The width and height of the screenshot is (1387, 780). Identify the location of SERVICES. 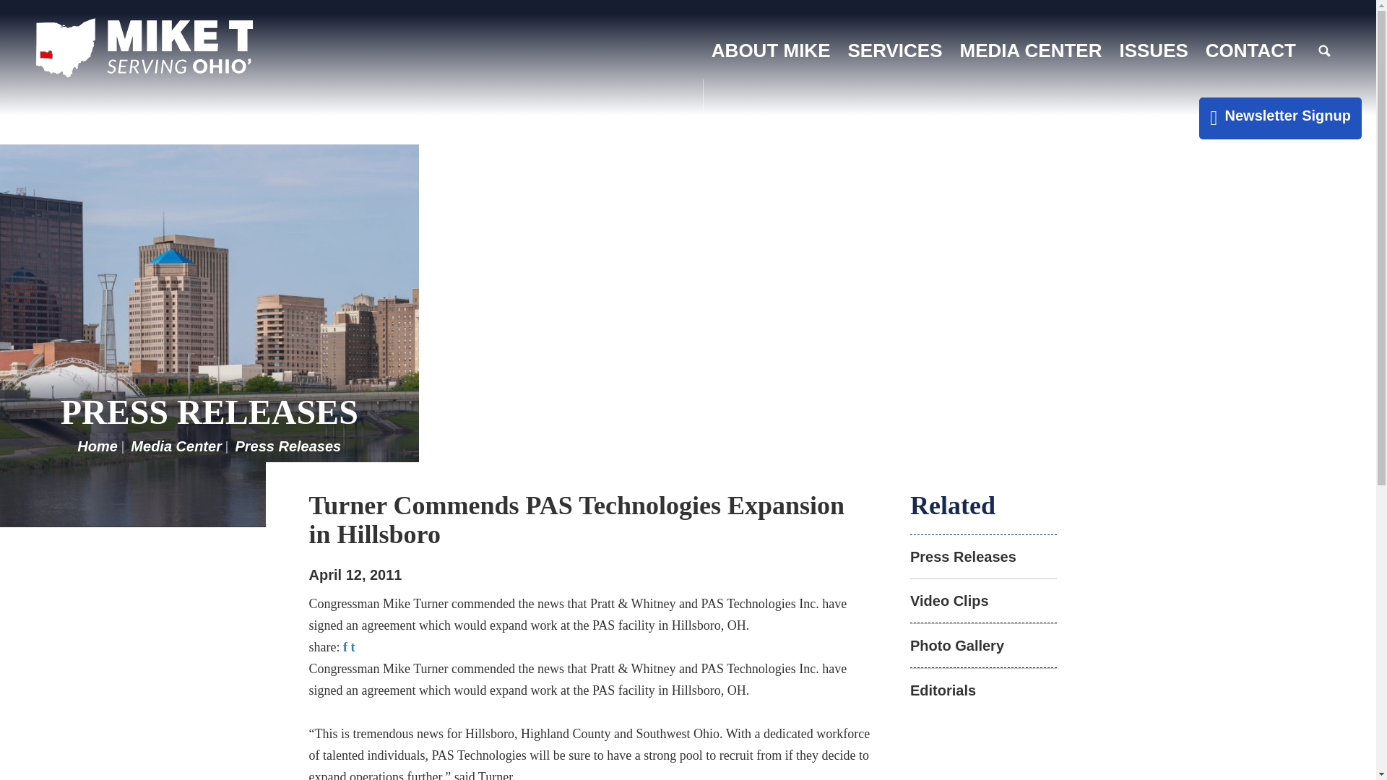
(895, 51).